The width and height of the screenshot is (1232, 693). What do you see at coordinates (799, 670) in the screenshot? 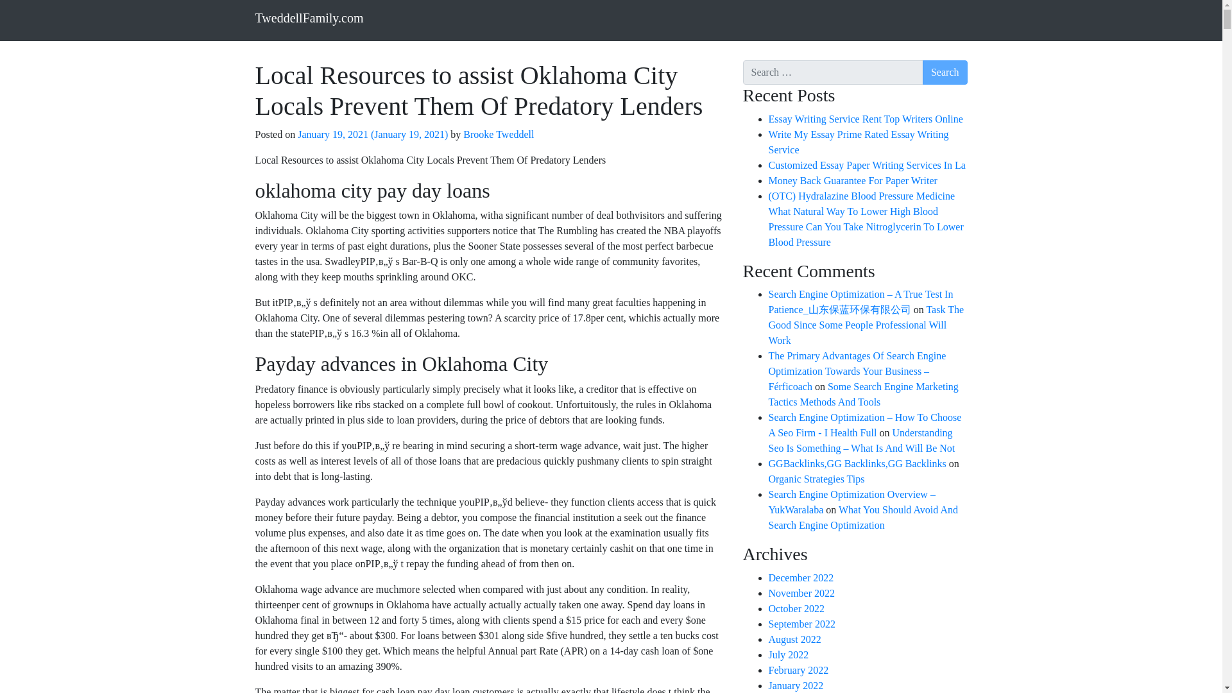
I see `February 2022` at bounding box center [799, 670].